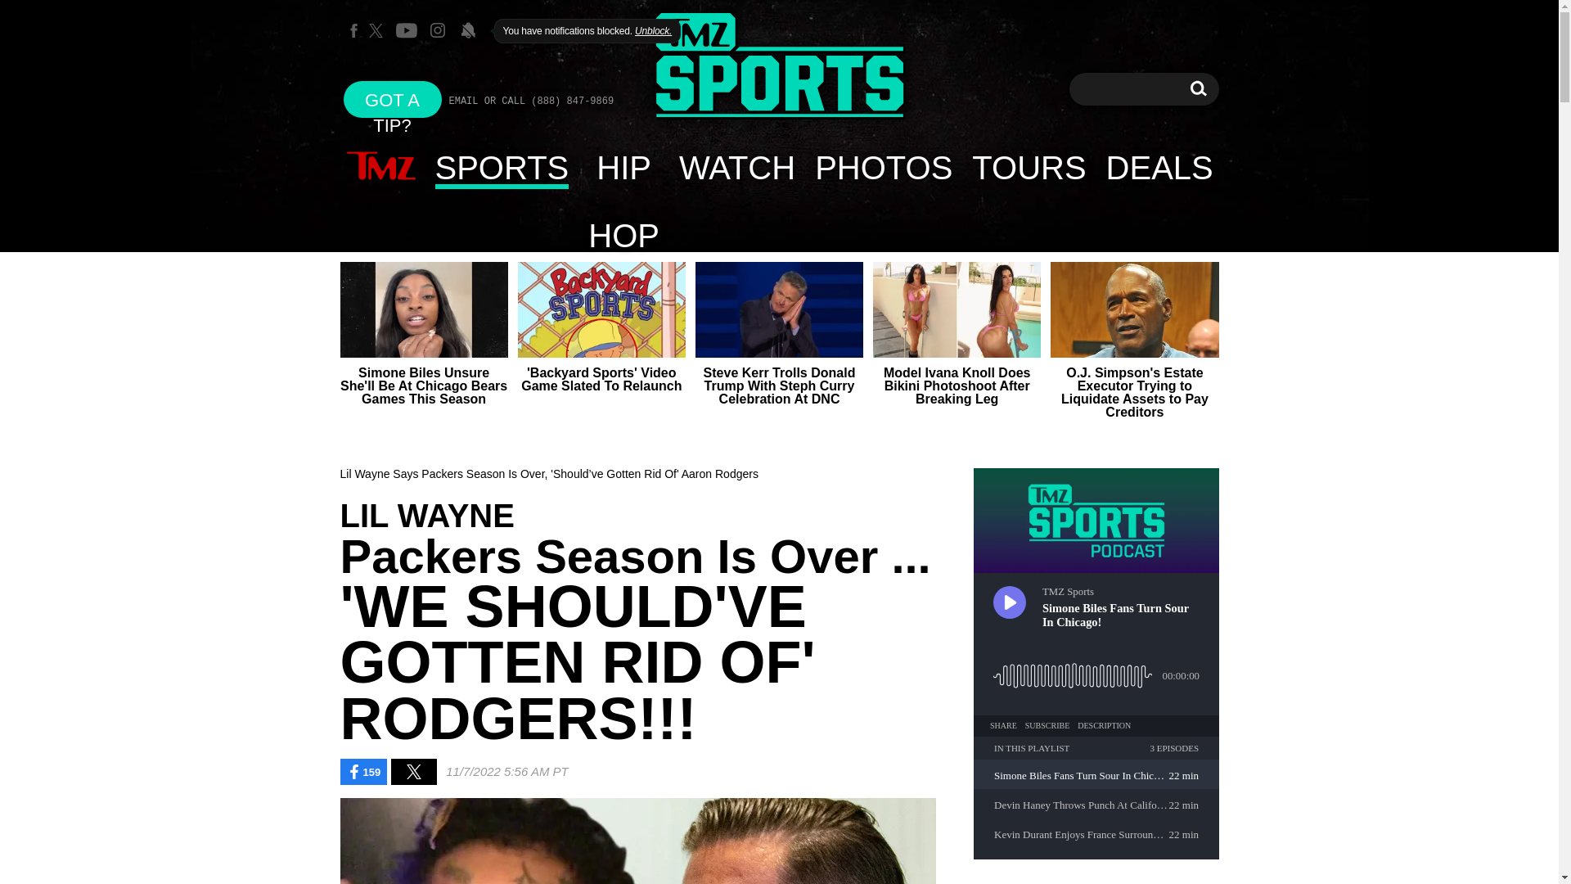 Image resolution: width=1571 pixels, height=884 pixels. I want to click on TMZ Sports, so click(779, 67).